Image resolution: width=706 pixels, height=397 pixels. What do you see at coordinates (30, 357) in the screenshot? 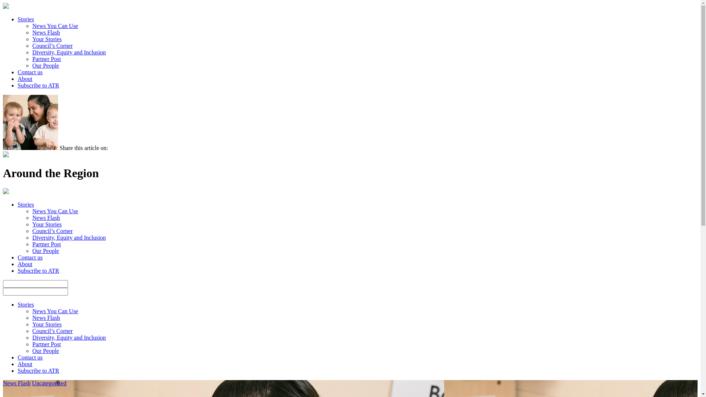
I see `Contact us` at bounding box center [30, 357].